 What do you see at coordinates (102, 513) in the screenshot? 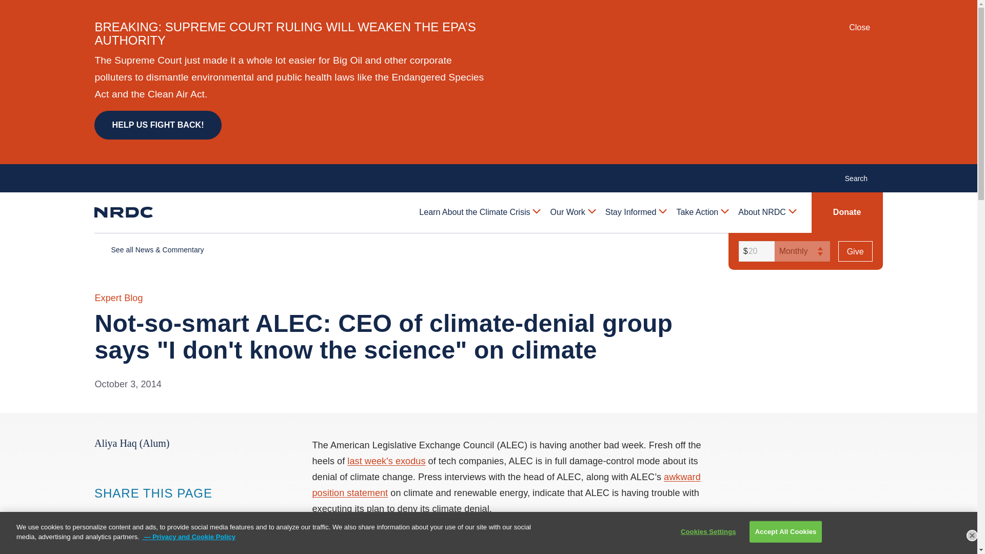
I see `Share this page block` at bounding box center [102, 513].